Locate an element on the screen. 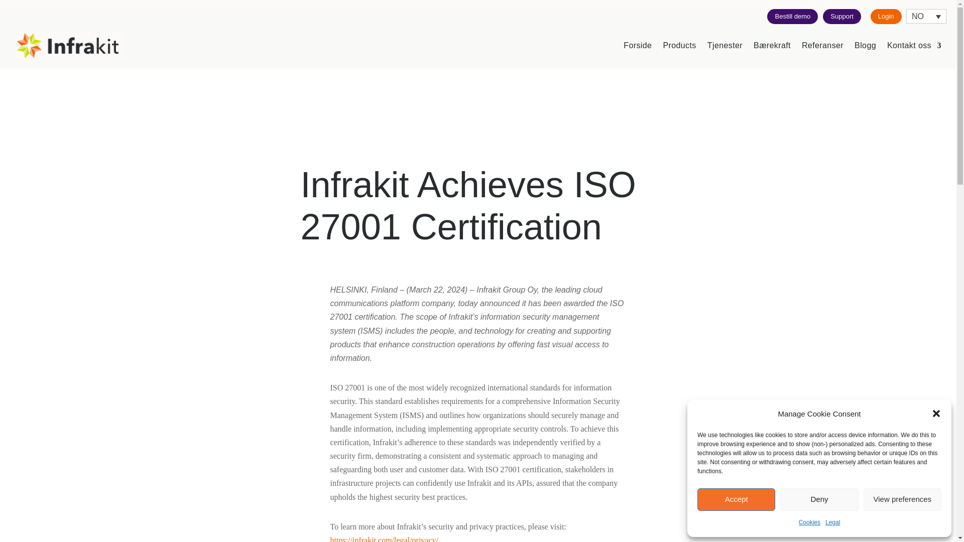  NO is located at coordinates (926, 16).